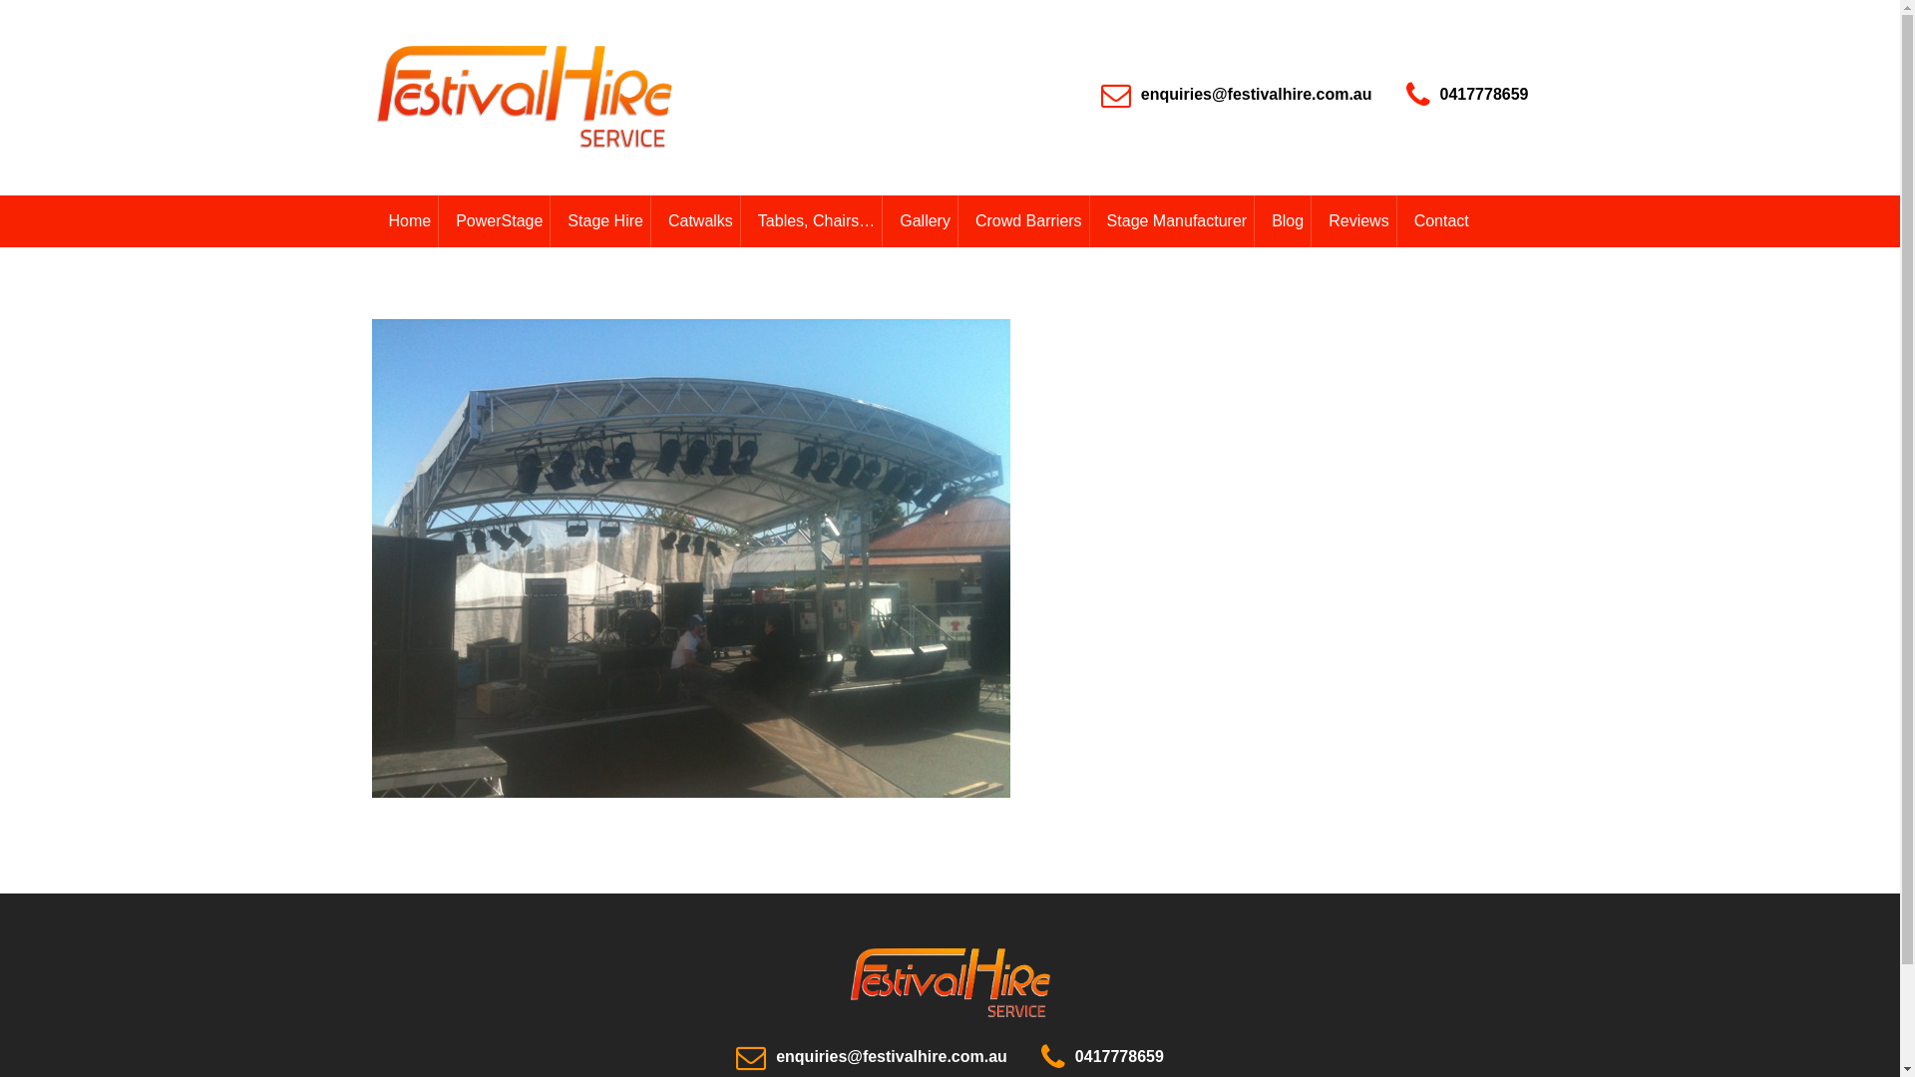 The width and height of the screenshot is (1915, 1077). What do you see at coordinates (1358, 221) in the screenshot?
I see `Reviews` at bounding box center [1358, 221].